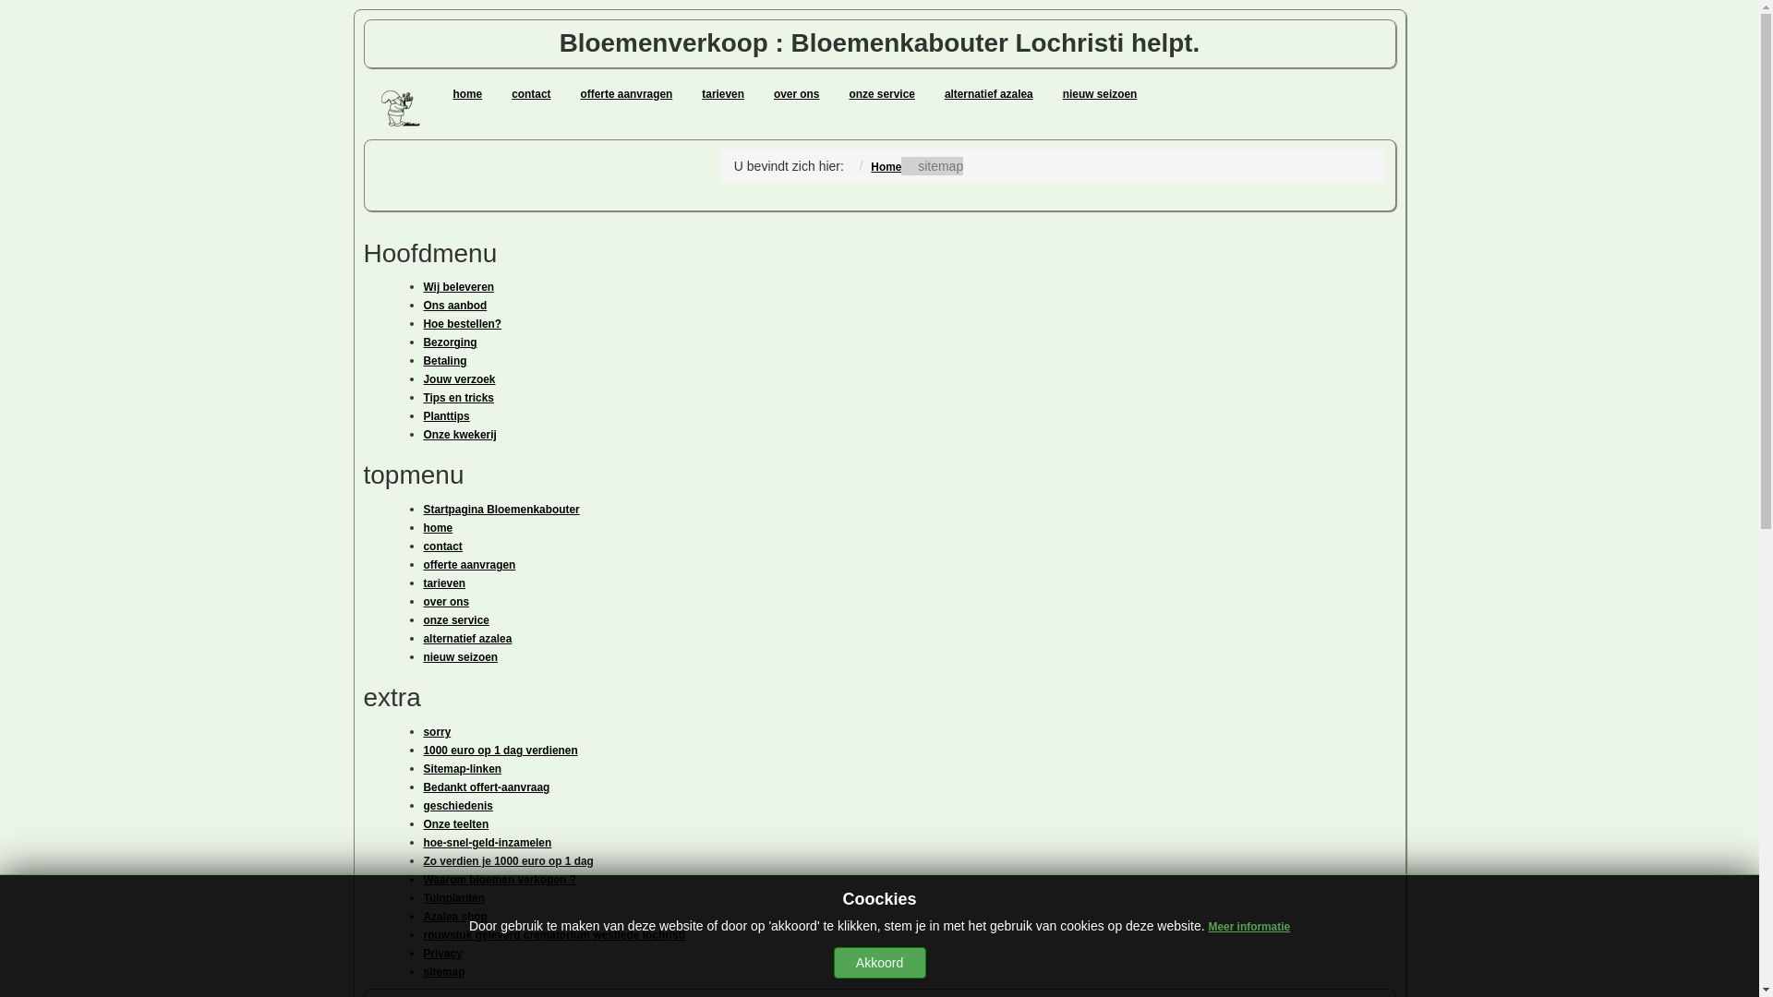 This screenshot has width=1773, height=997. Describe the element at coordinates (531, 94) in the screenshot. I see `contact` at that location.